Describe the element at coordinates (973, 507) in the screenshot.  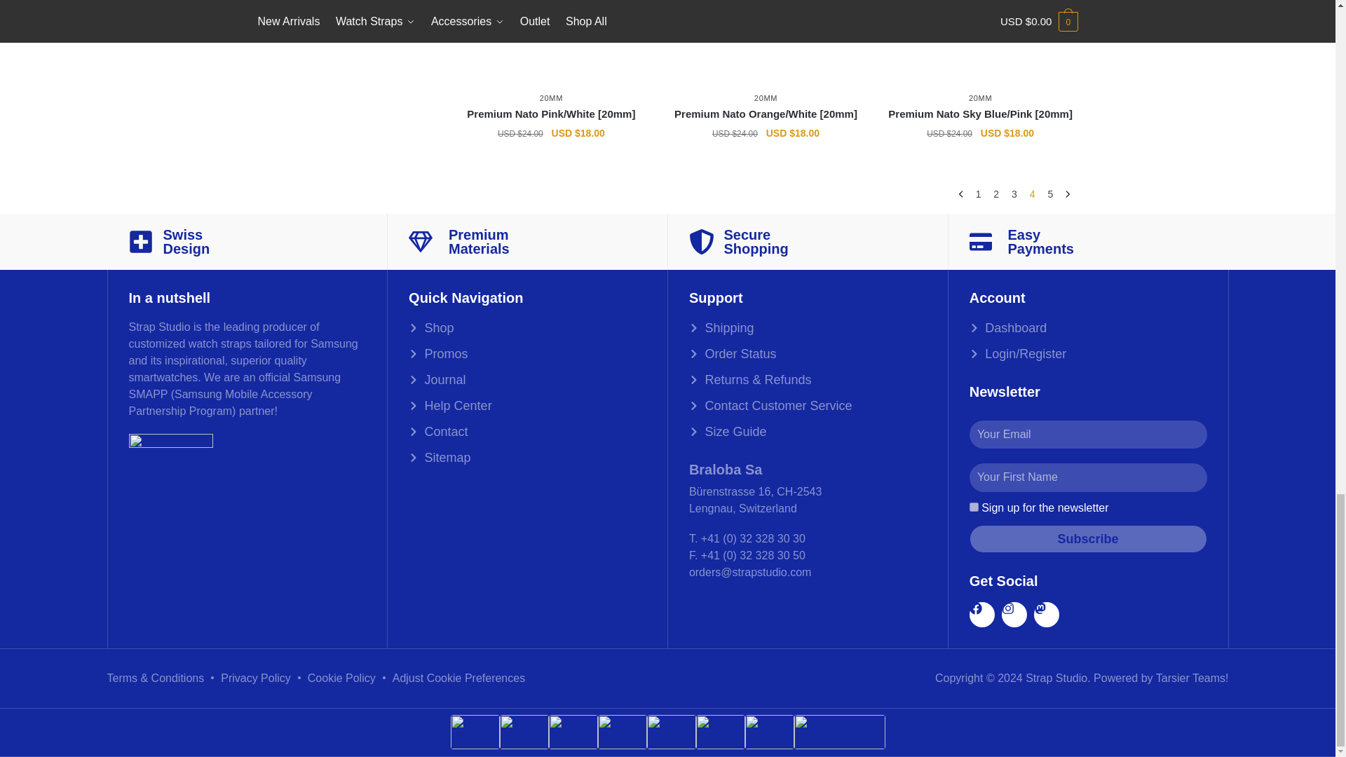
I see `Sign up for the newsletter` at that location.